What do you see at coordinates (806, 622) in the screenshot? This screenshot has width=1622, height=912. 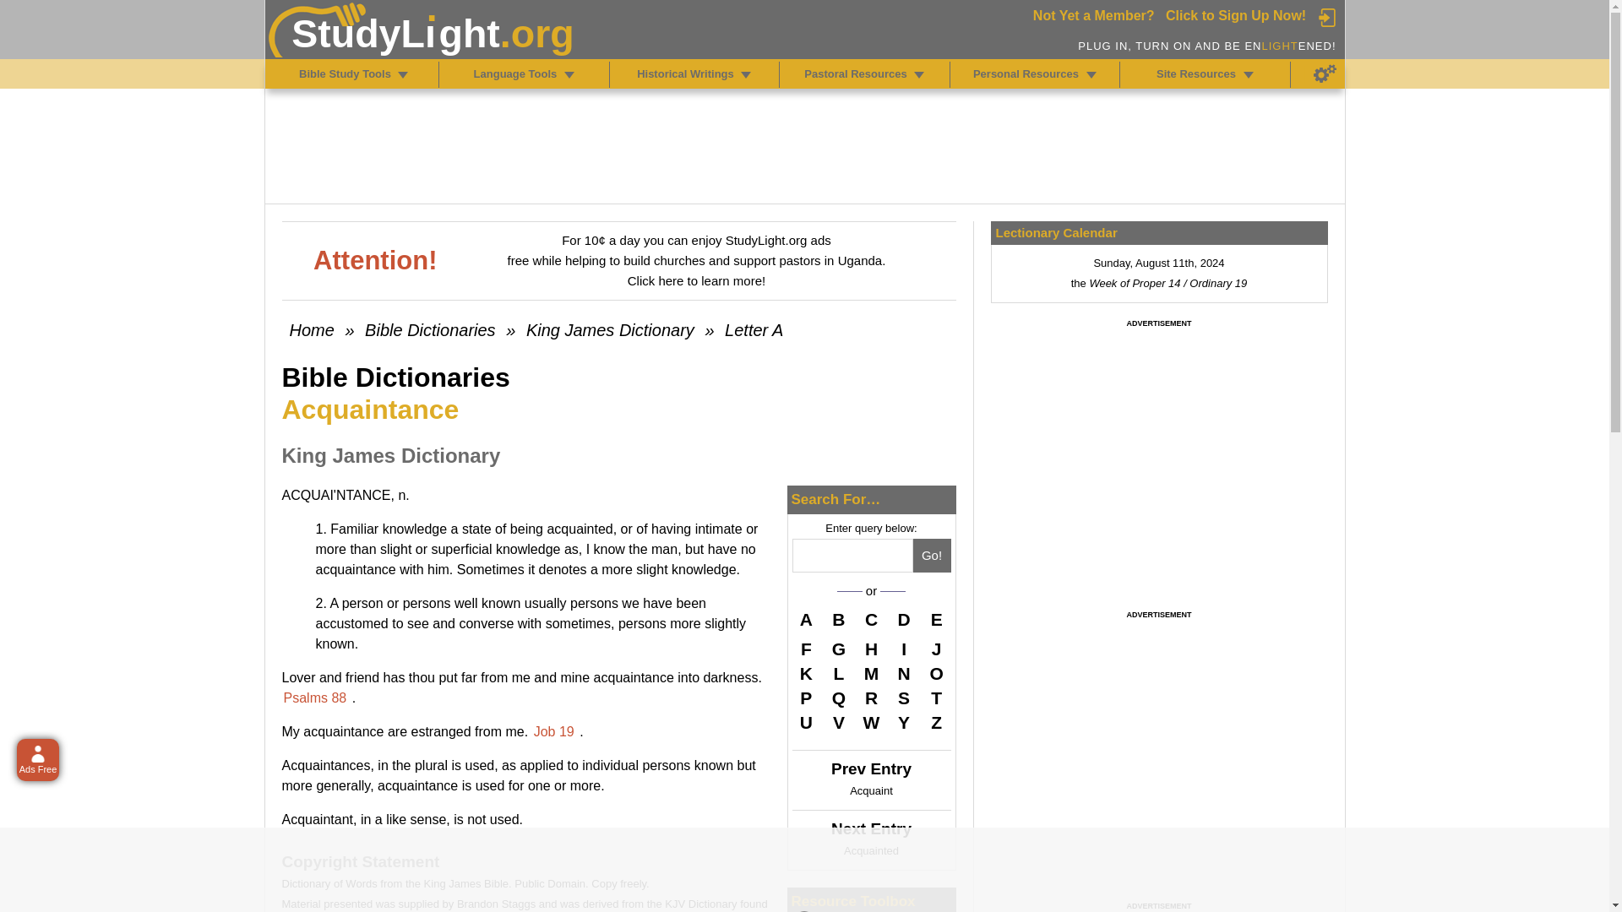 I see `A` at bounding box center [806, 622].